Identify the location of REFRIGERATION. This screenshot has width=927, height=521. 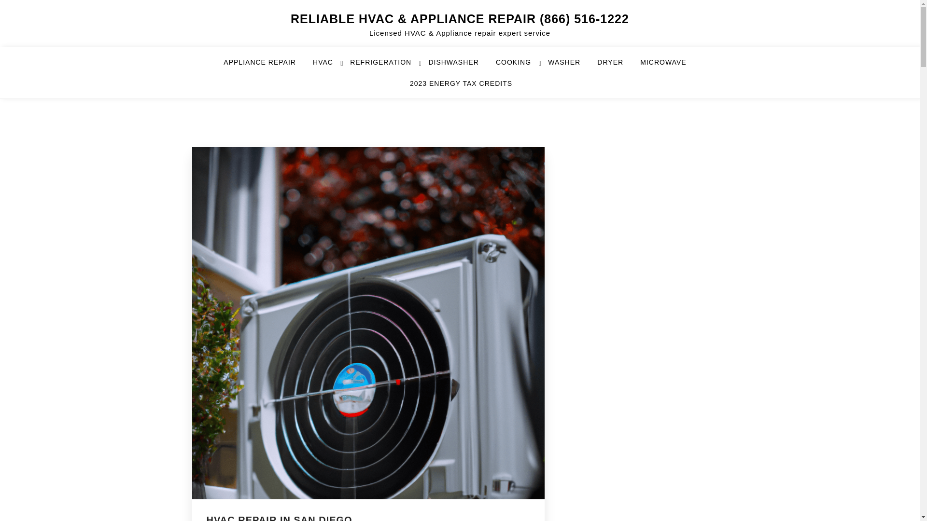
(387, 66).